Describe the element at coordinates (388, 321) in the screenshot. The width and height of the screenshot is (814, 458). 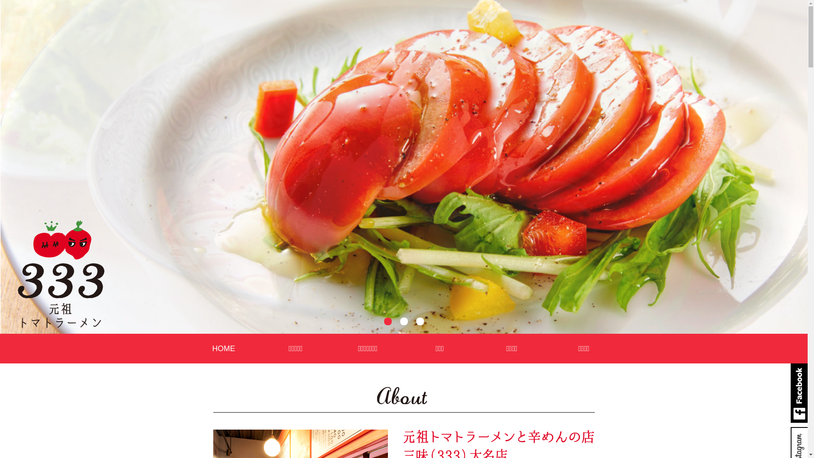
I see `1` at that location.